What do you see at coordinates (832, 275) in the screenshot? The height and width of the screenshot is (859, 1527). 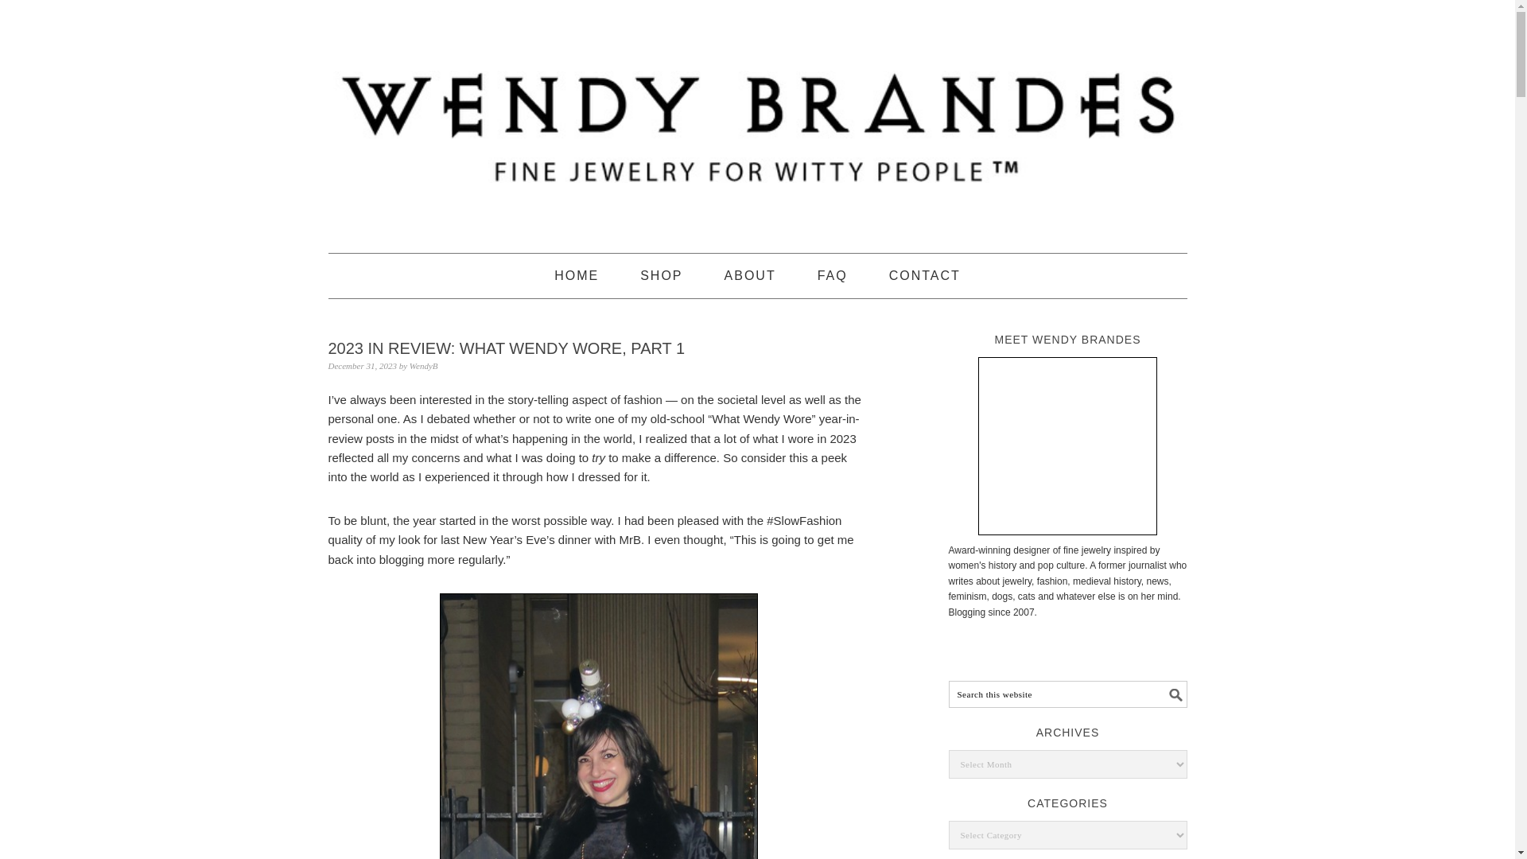 I see `FAQ` at bounding box center [832, 275].